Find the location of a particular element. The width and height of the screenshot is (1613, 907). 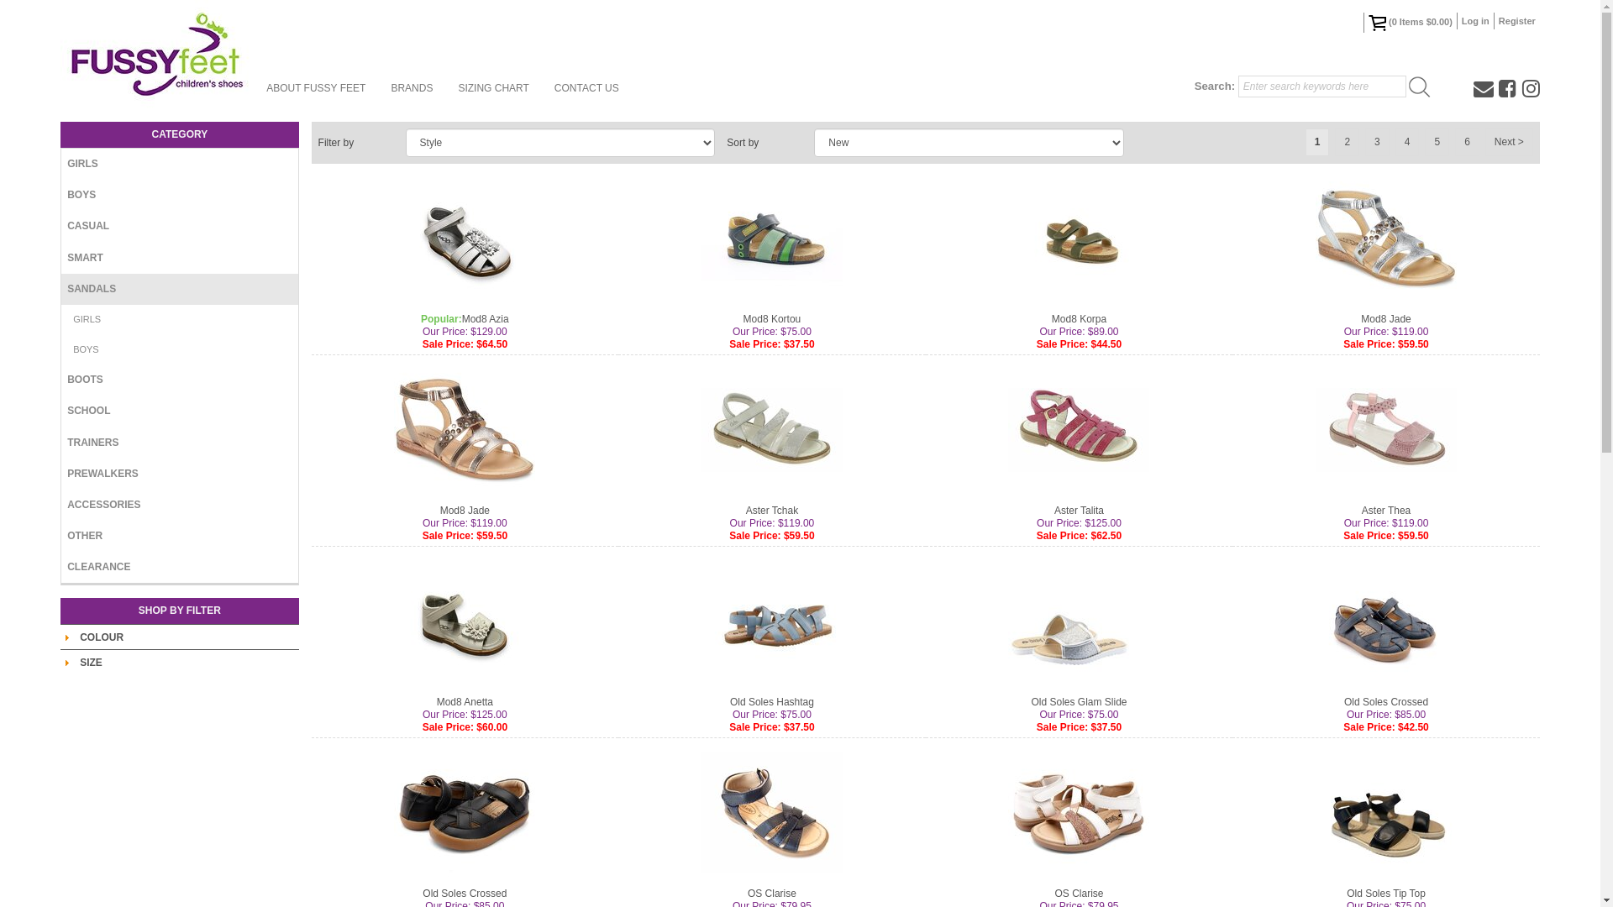

Mod8 Jade-sandals-Fussy Feet - Childrens Shoes is located at coordinates (1386, 239).